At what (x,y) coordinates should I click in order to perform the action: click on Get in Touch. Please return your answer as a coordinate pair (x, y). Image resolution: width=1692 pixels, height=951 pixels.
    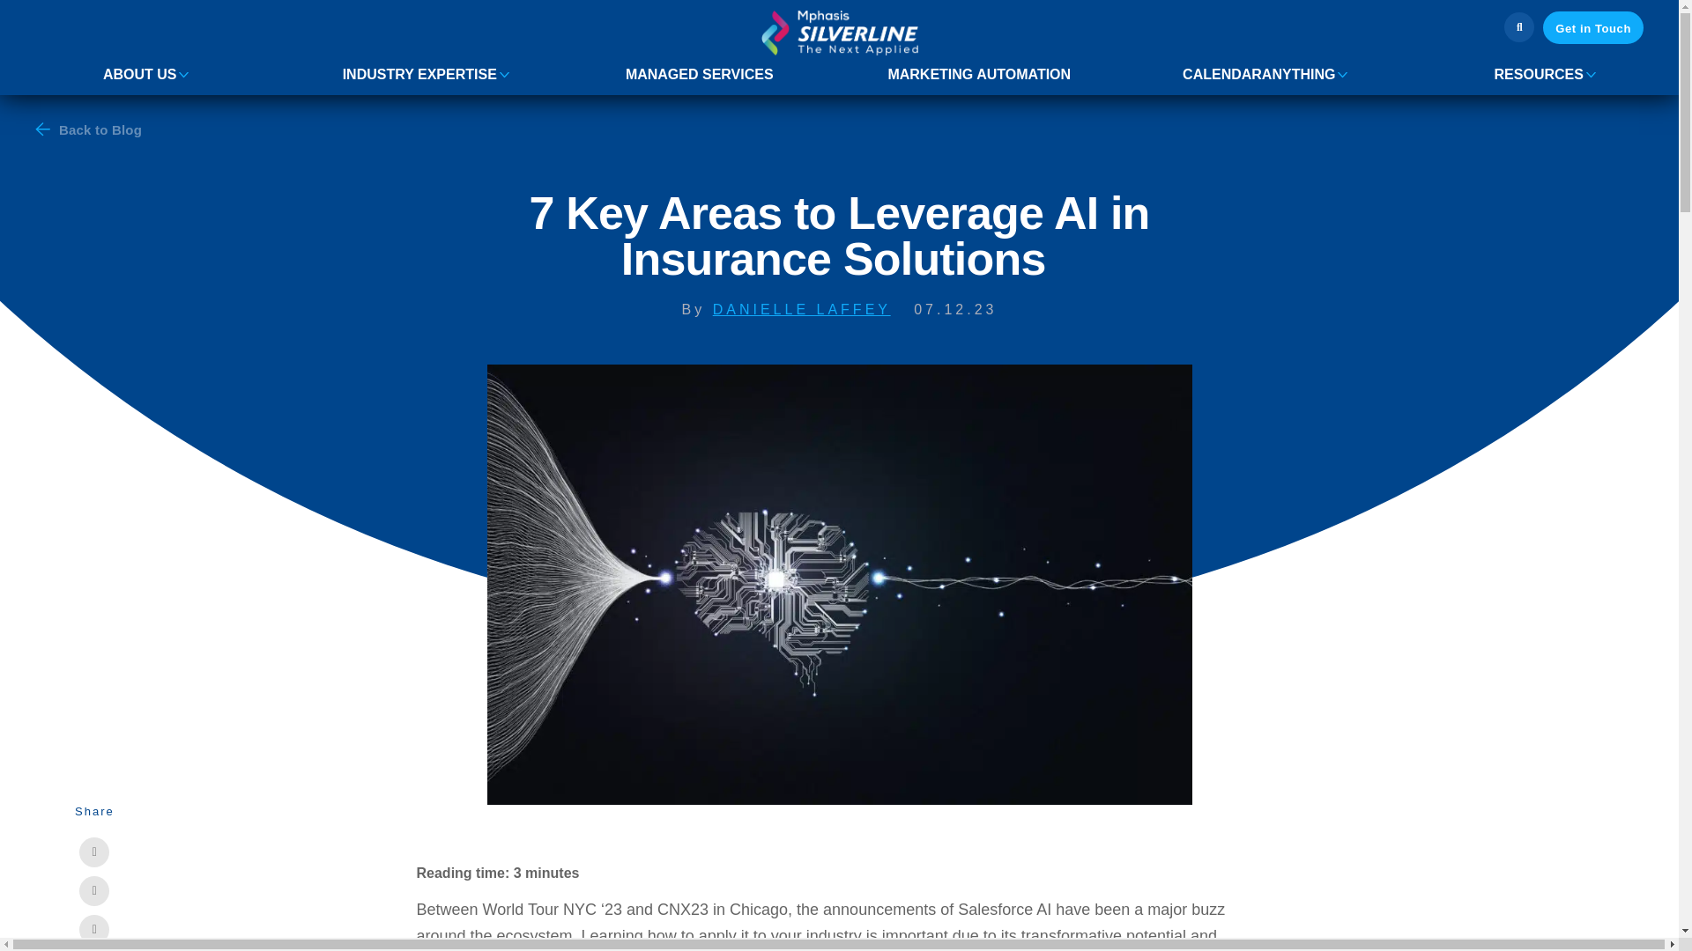
    Looking at the image, I should click on (1593, 26).